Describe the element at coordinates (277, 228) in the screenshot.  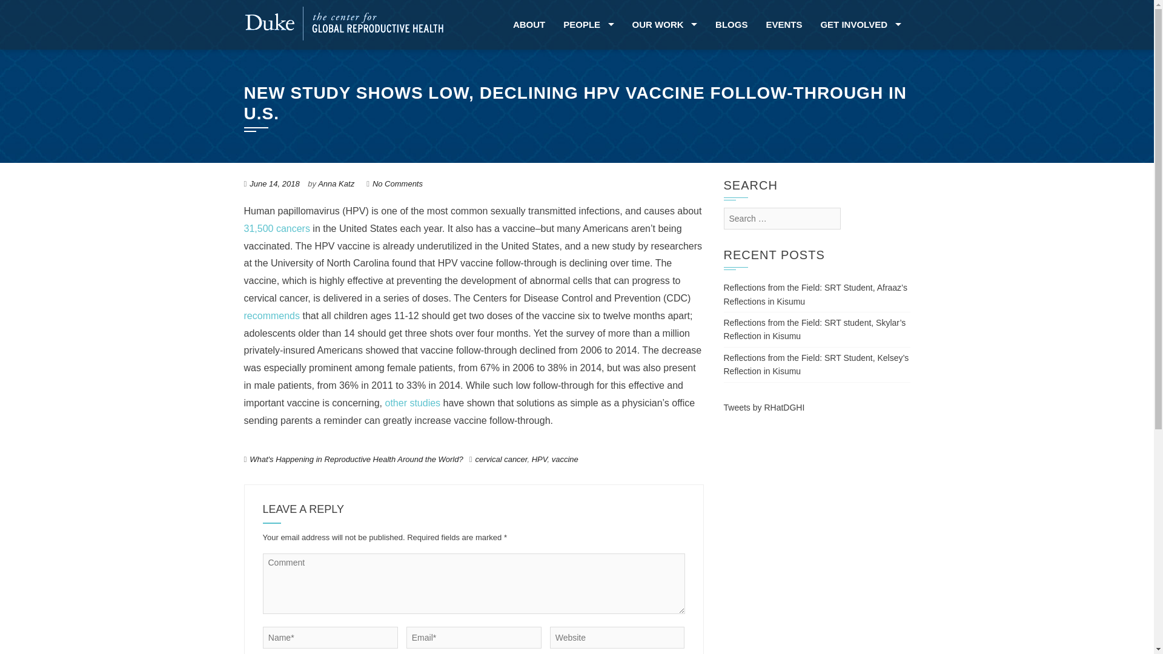
I see `31,500 cancers` at that location.